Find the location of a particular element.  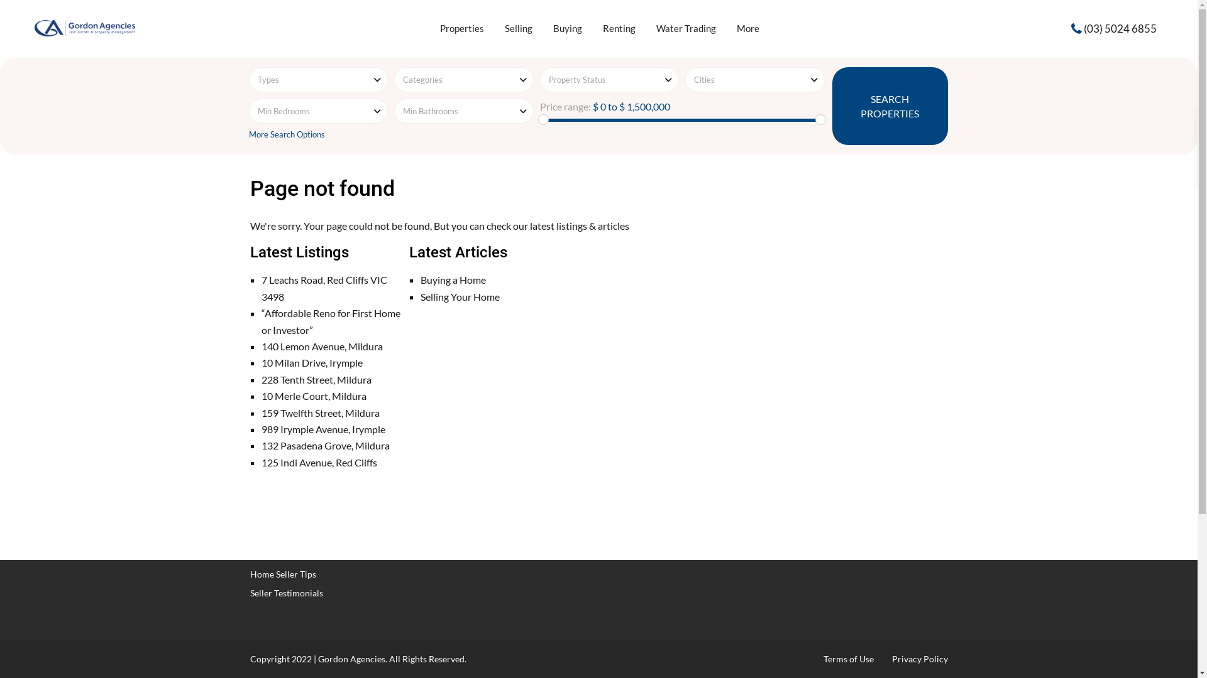

Tips on Buying a Home is located at coordinates (295, 453).